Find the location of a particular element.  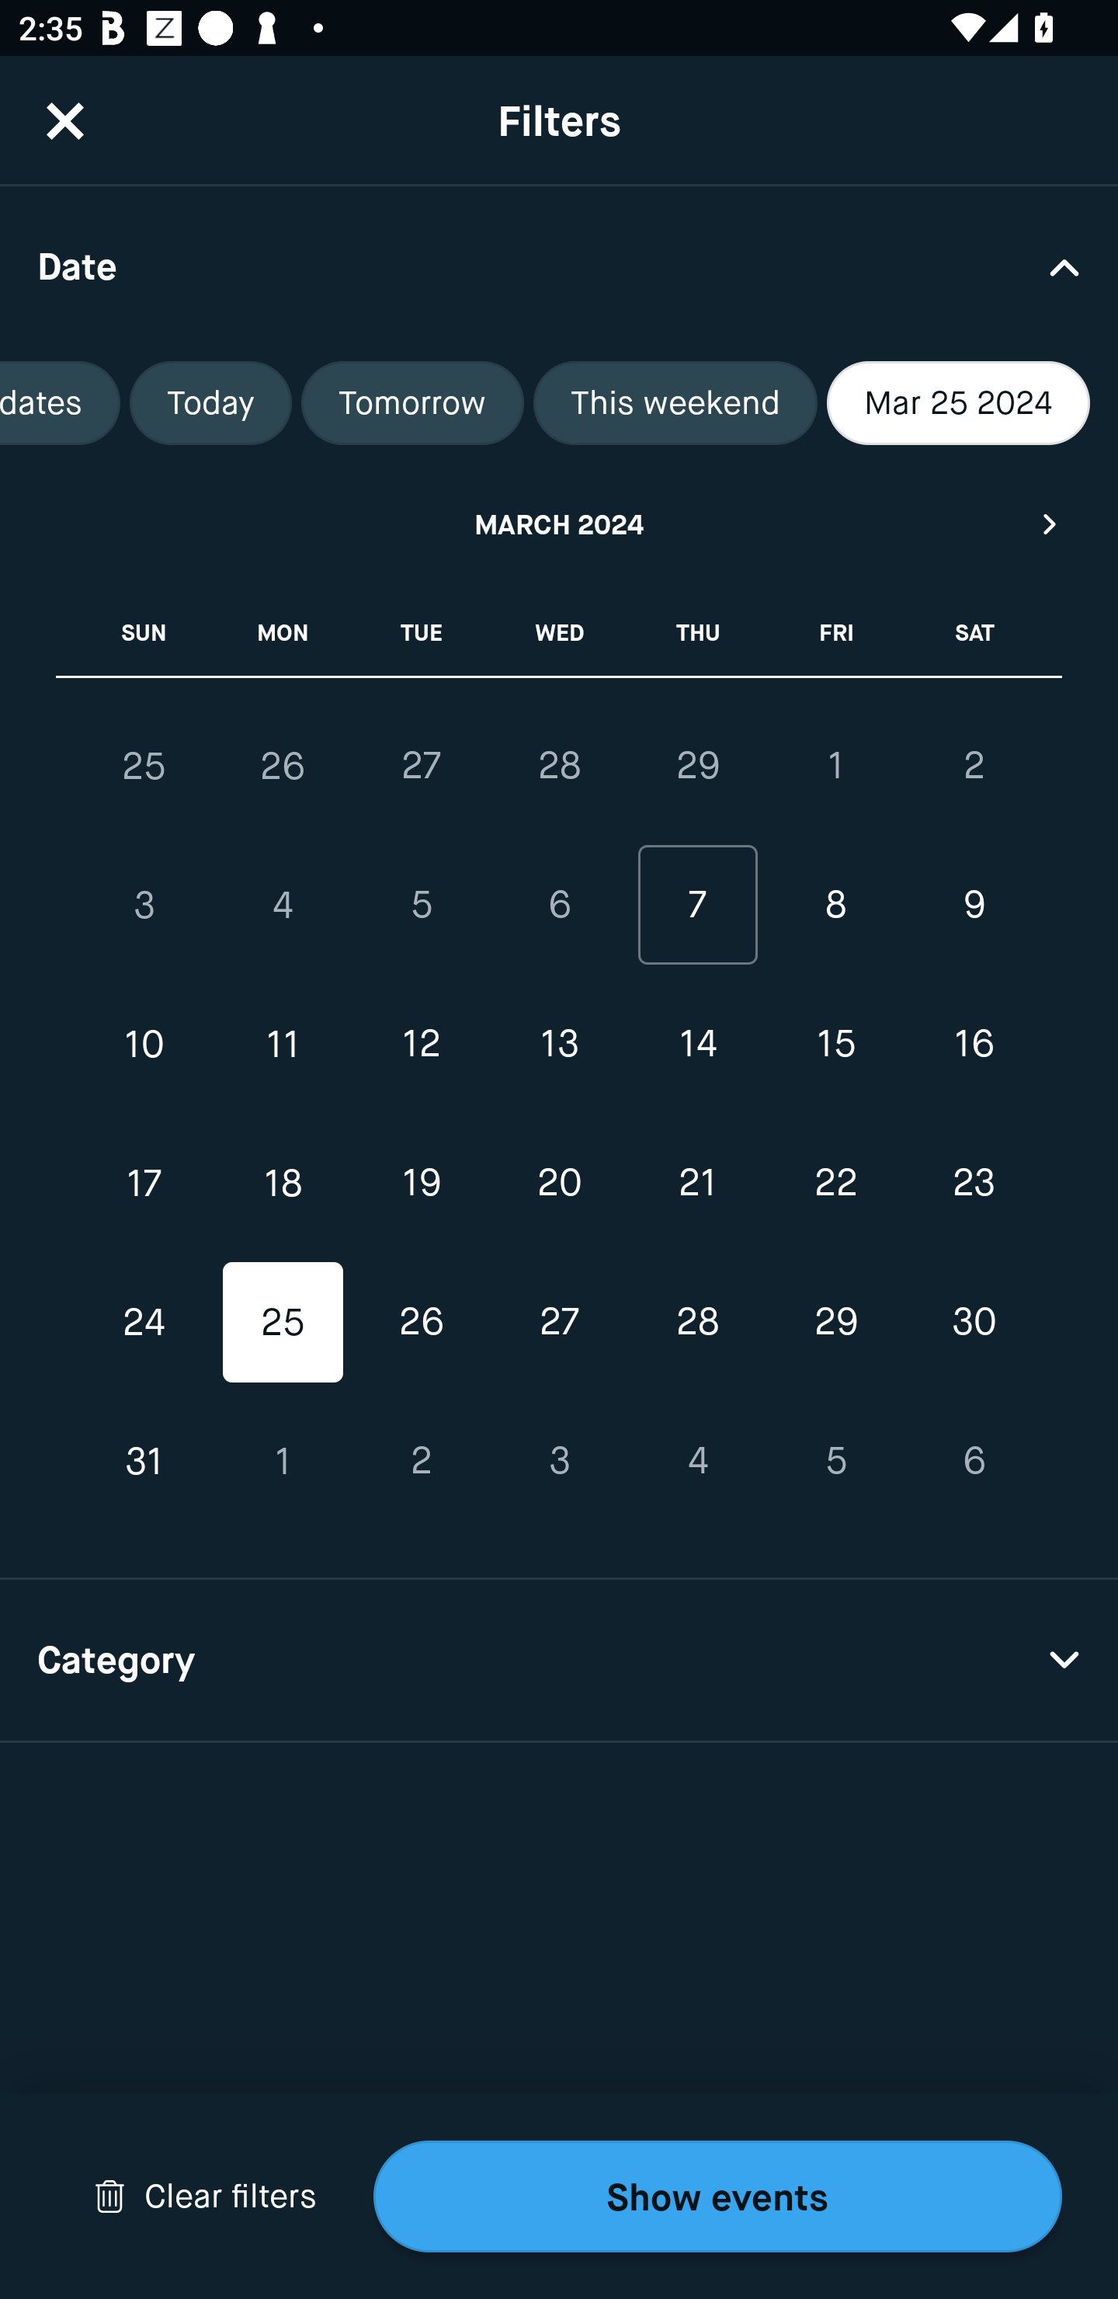

23 is located at coordinates (974, 1182).